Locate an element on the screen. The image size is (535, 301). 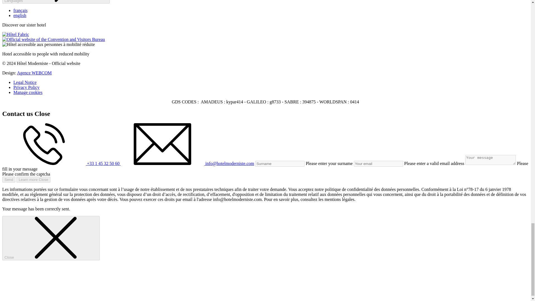
Send is located at coordinates (9, 179).